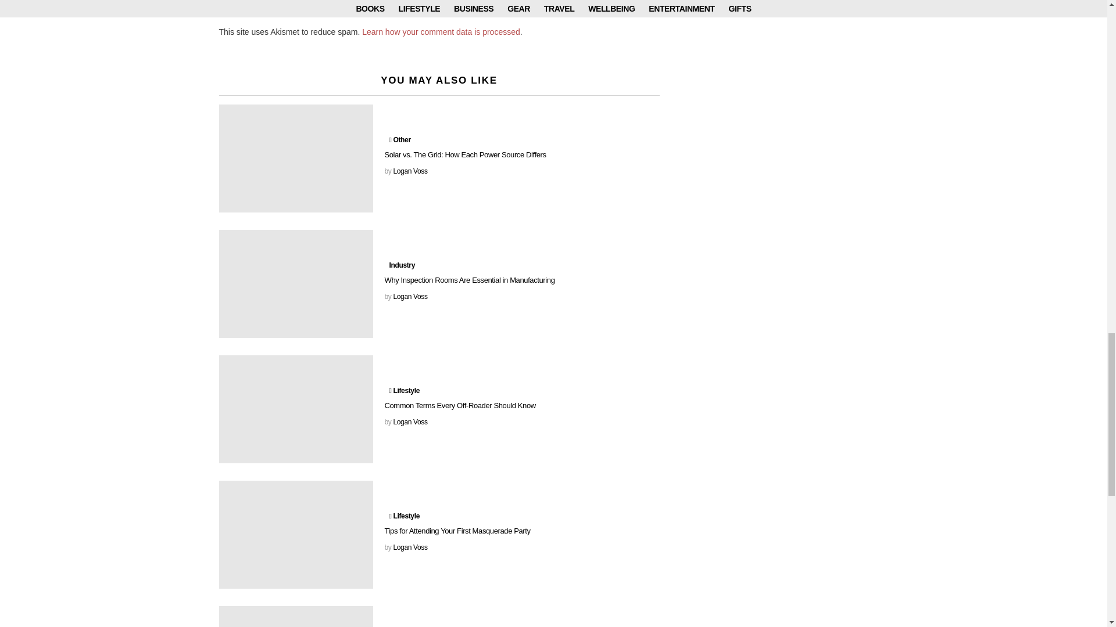  Describe the element at coordinates (295, 409) in the screenshot. I see `Common Terms Every Off-Roader Should Know` at that location.